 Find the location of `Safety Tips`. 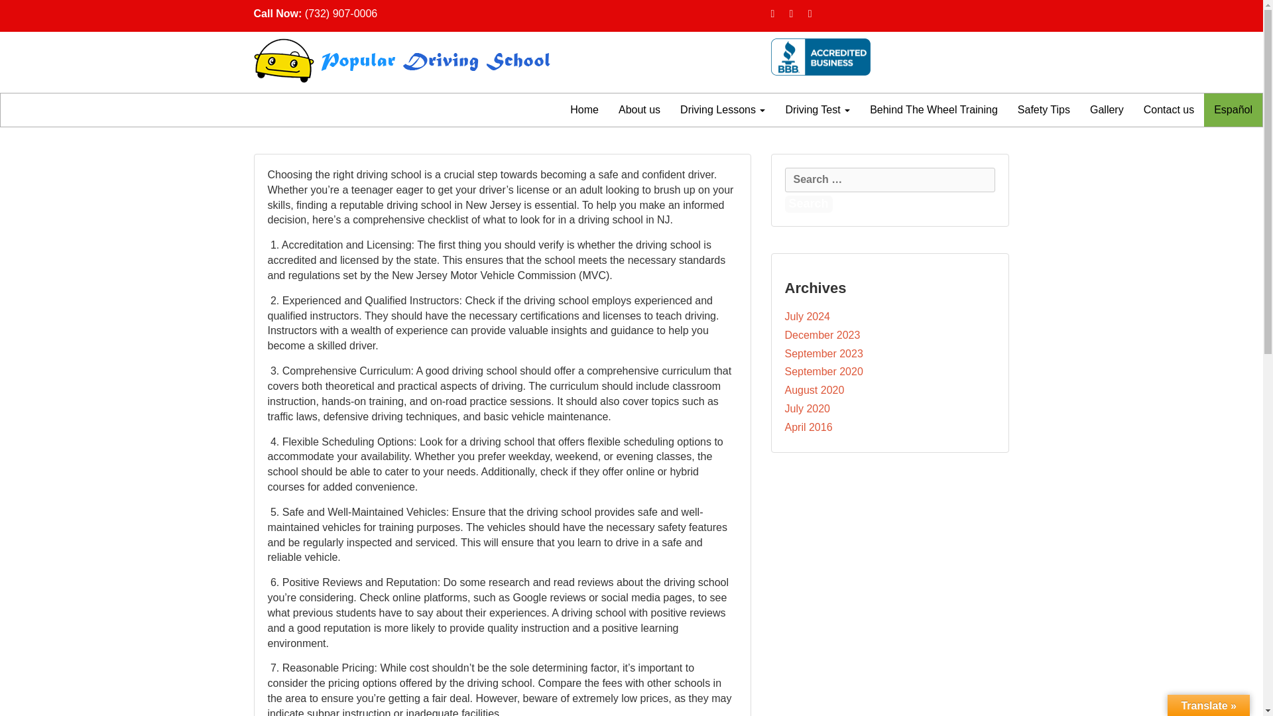

Safety Tips is located at coordinates (1044, 110).